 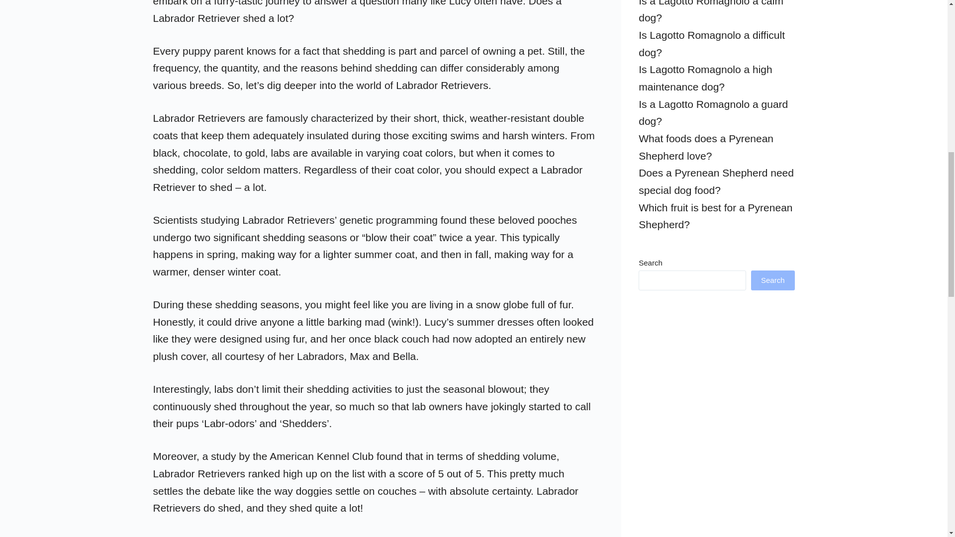 I want to click on Does a Pyrenean Shepherd need special dog food?, so click(x=716, y=181).